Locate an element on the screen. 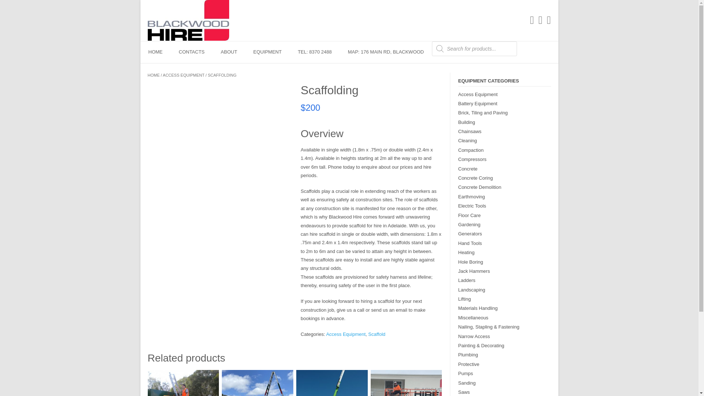 This screenshot has height=396, width=704. HOME is located at coordinates (155, 52).